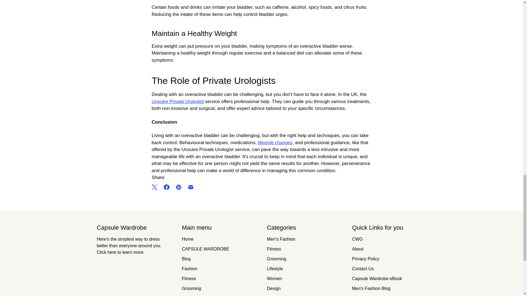  I want to click on Share this on Pinterest, so click(178, 187).